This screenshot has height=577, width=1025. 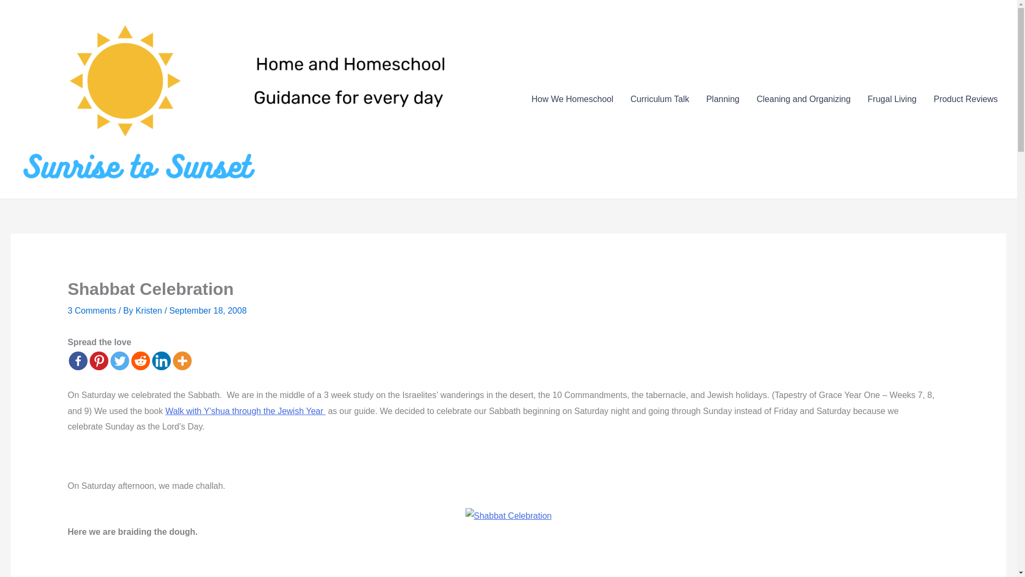 I want to click on Twitter, so click(x=120, y=361).